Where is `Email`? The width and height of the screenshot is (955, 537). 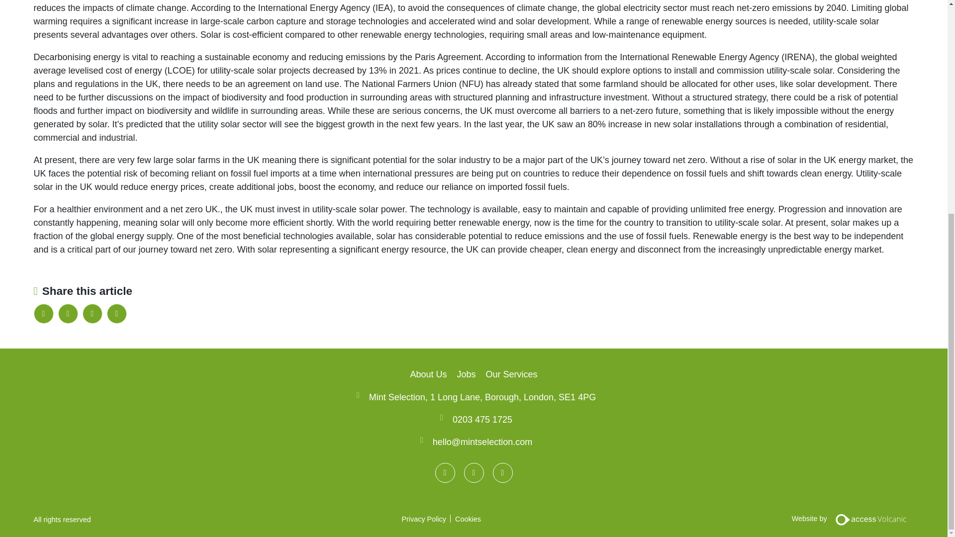
Email is located at coordinates (116, 314).